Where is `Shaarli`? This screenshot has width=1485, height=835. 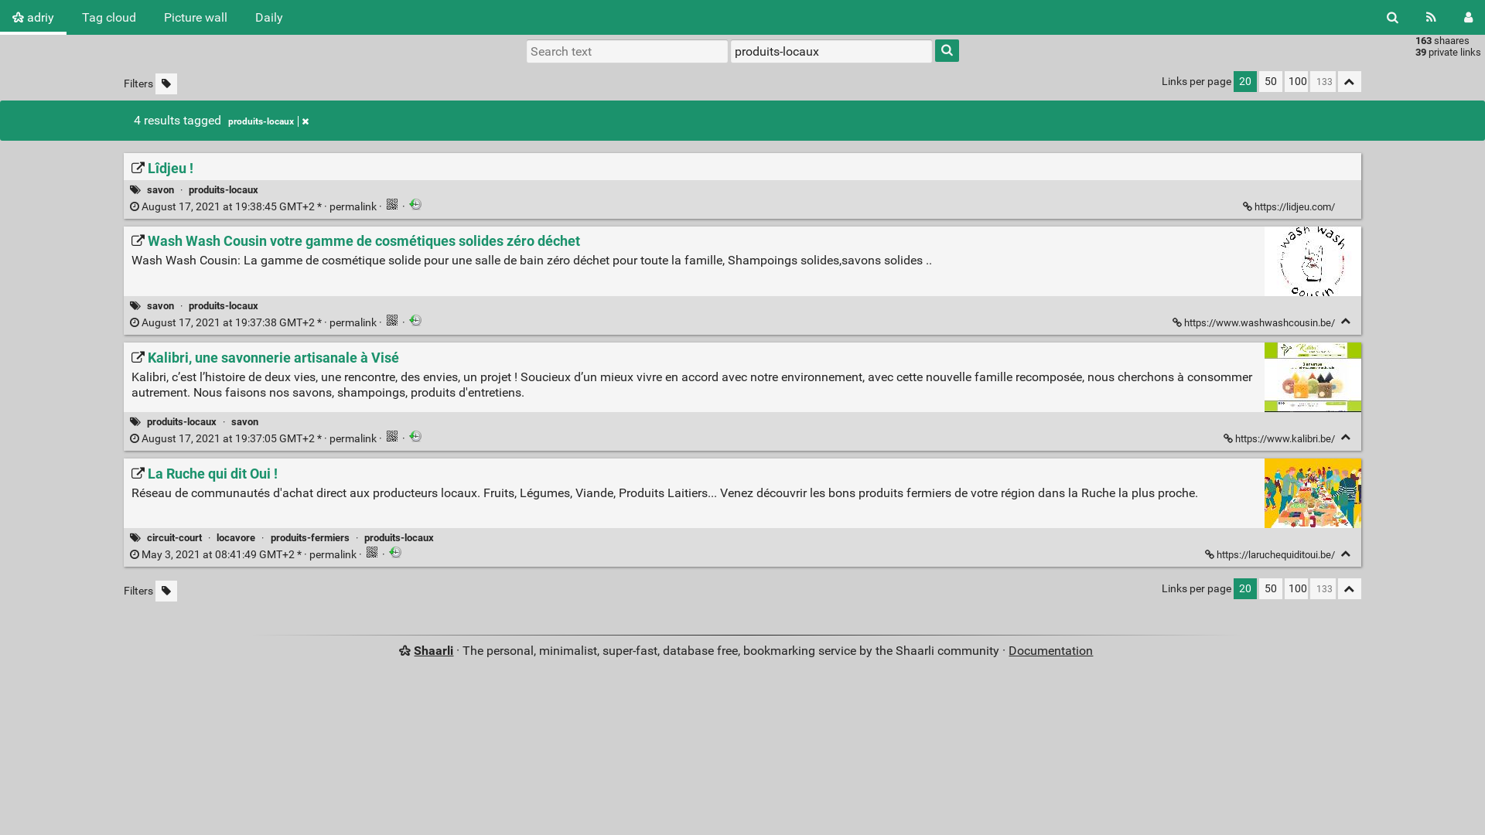 Shaarli is located at coordinates (433, 651).